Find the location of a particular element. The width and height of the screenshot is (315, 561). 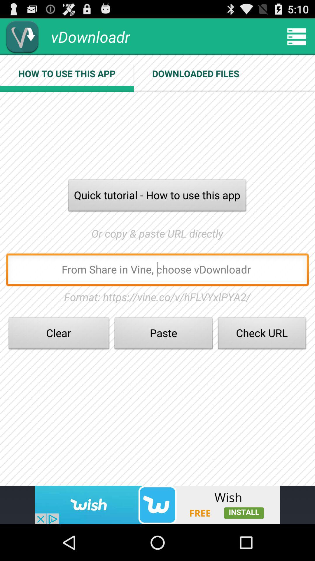

vdownloadr is located at coordinates (22, 37).